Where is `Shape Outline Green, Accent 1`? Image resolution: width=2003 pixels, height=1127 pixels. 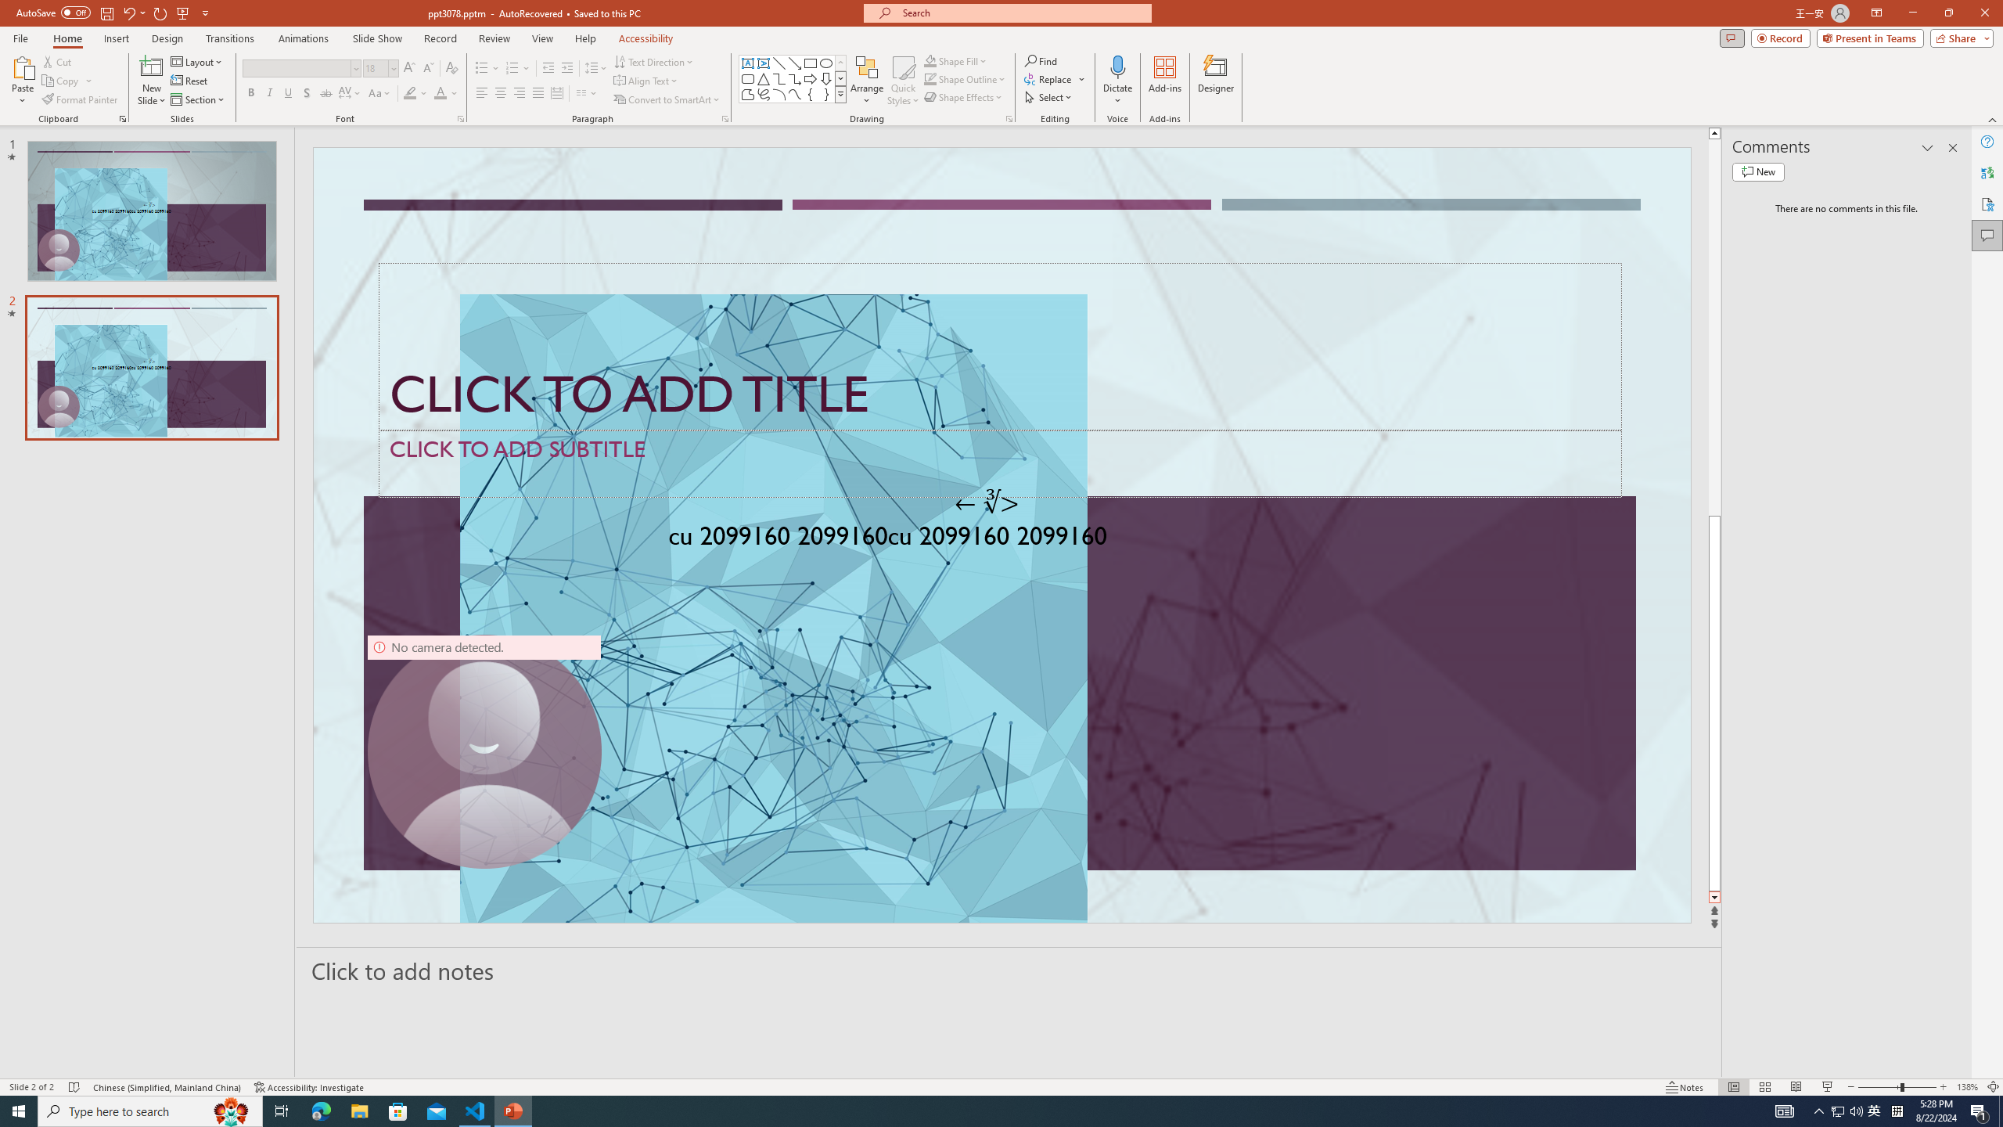
Shape Outline Green, Accent 1 is located at coordinates (930, 78).